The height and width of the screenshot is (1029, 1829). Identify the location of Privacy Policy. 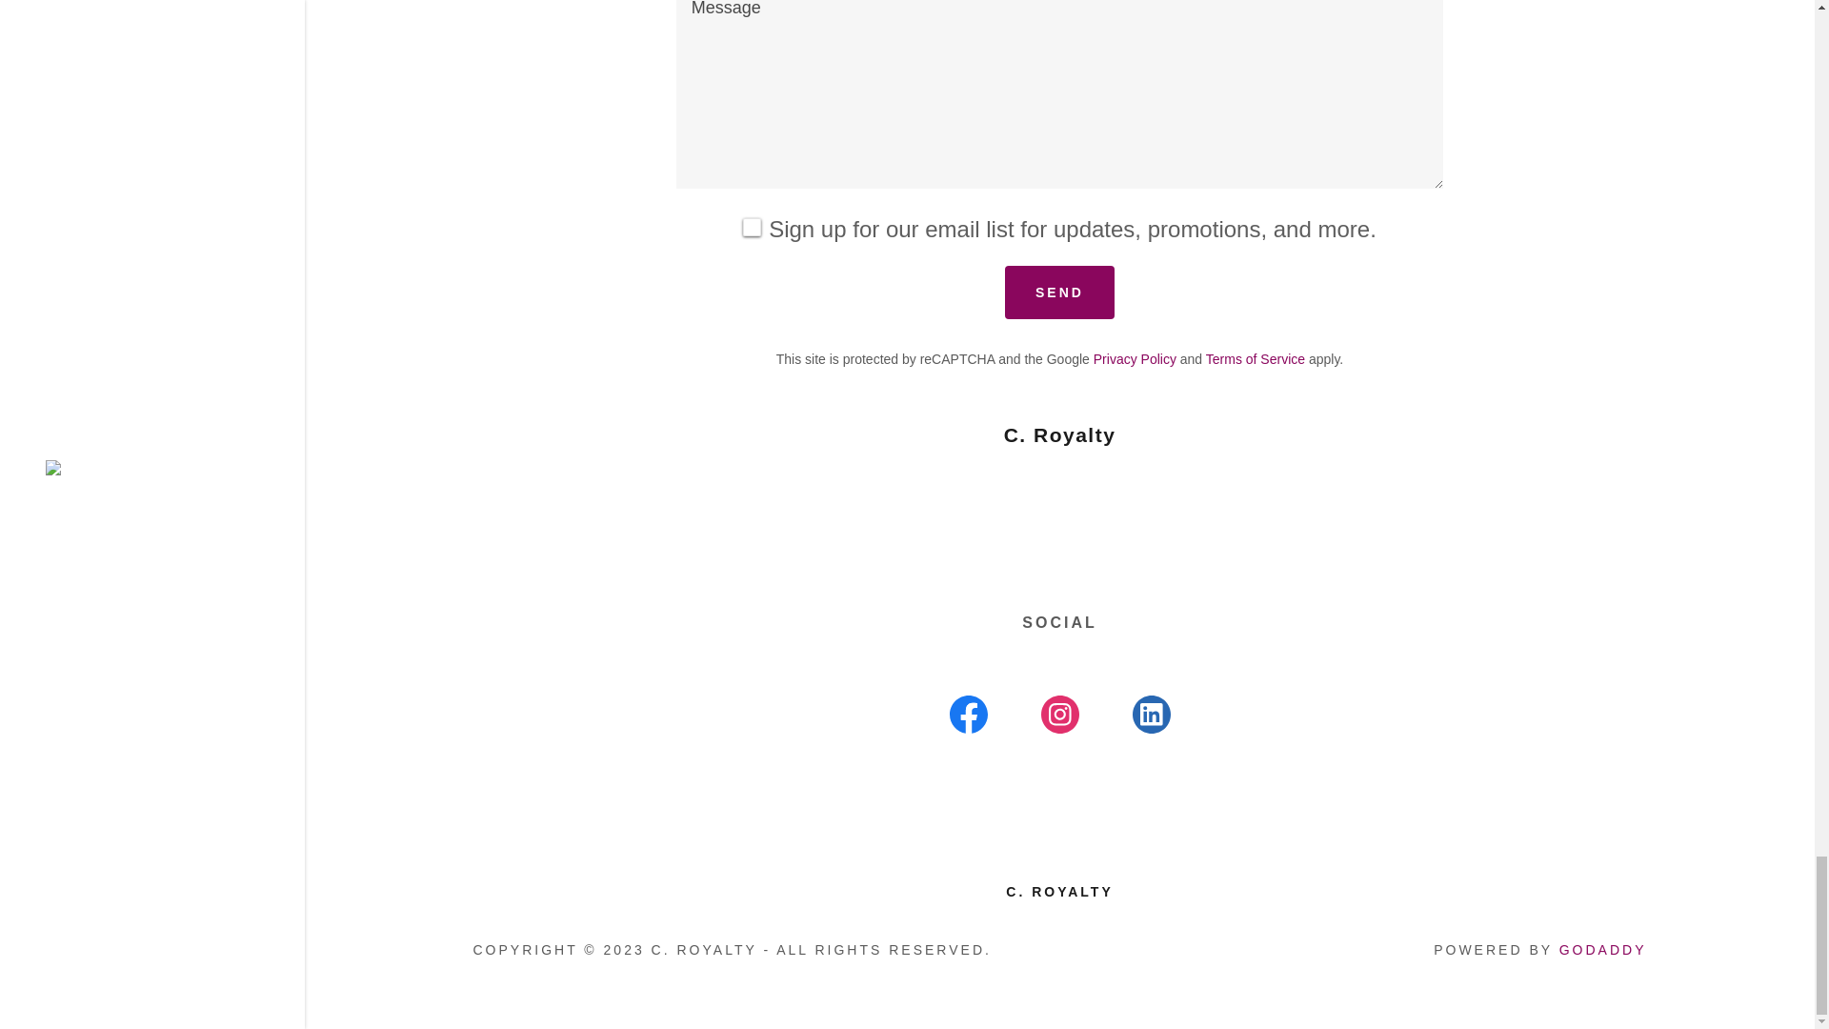
(1135, 358).